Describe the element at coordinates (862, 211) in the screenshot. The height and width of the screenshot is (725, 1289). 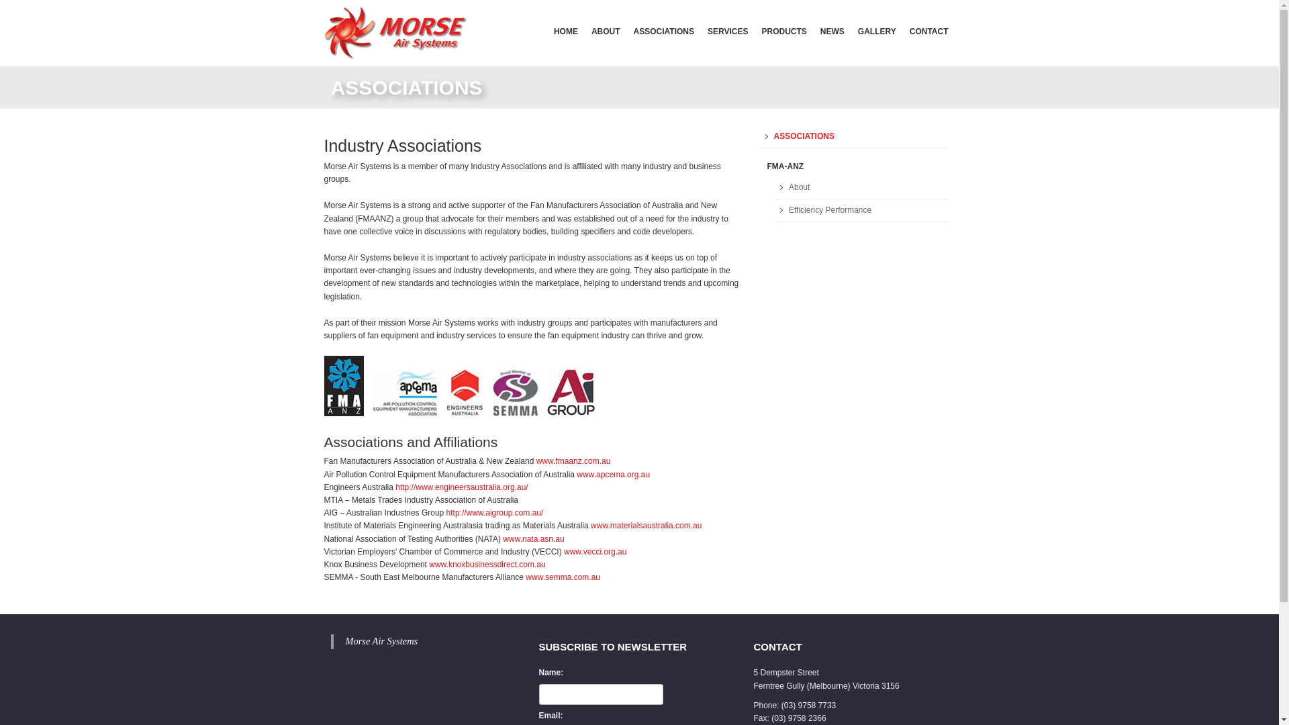
I see `Efficiency Performance` at that location.